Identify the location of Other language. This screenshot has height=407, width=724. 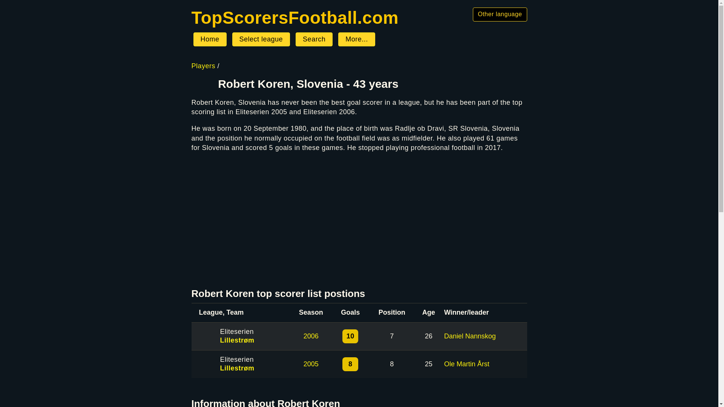
(500, 14).